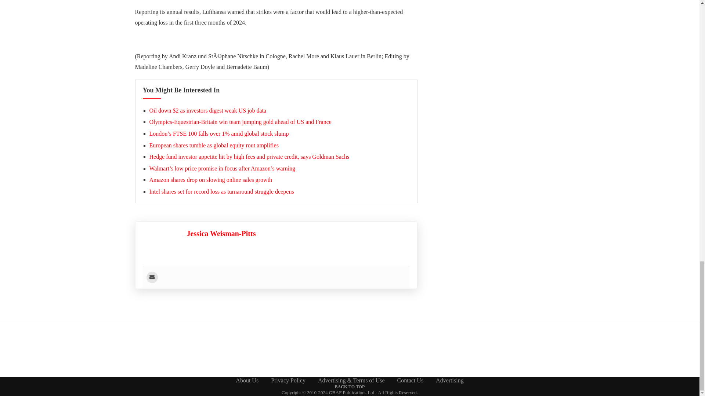 The height and width of the screenshot is (396, 705). I want to click on European shares tumble as global equity rout amplifies, so click(214, 145).